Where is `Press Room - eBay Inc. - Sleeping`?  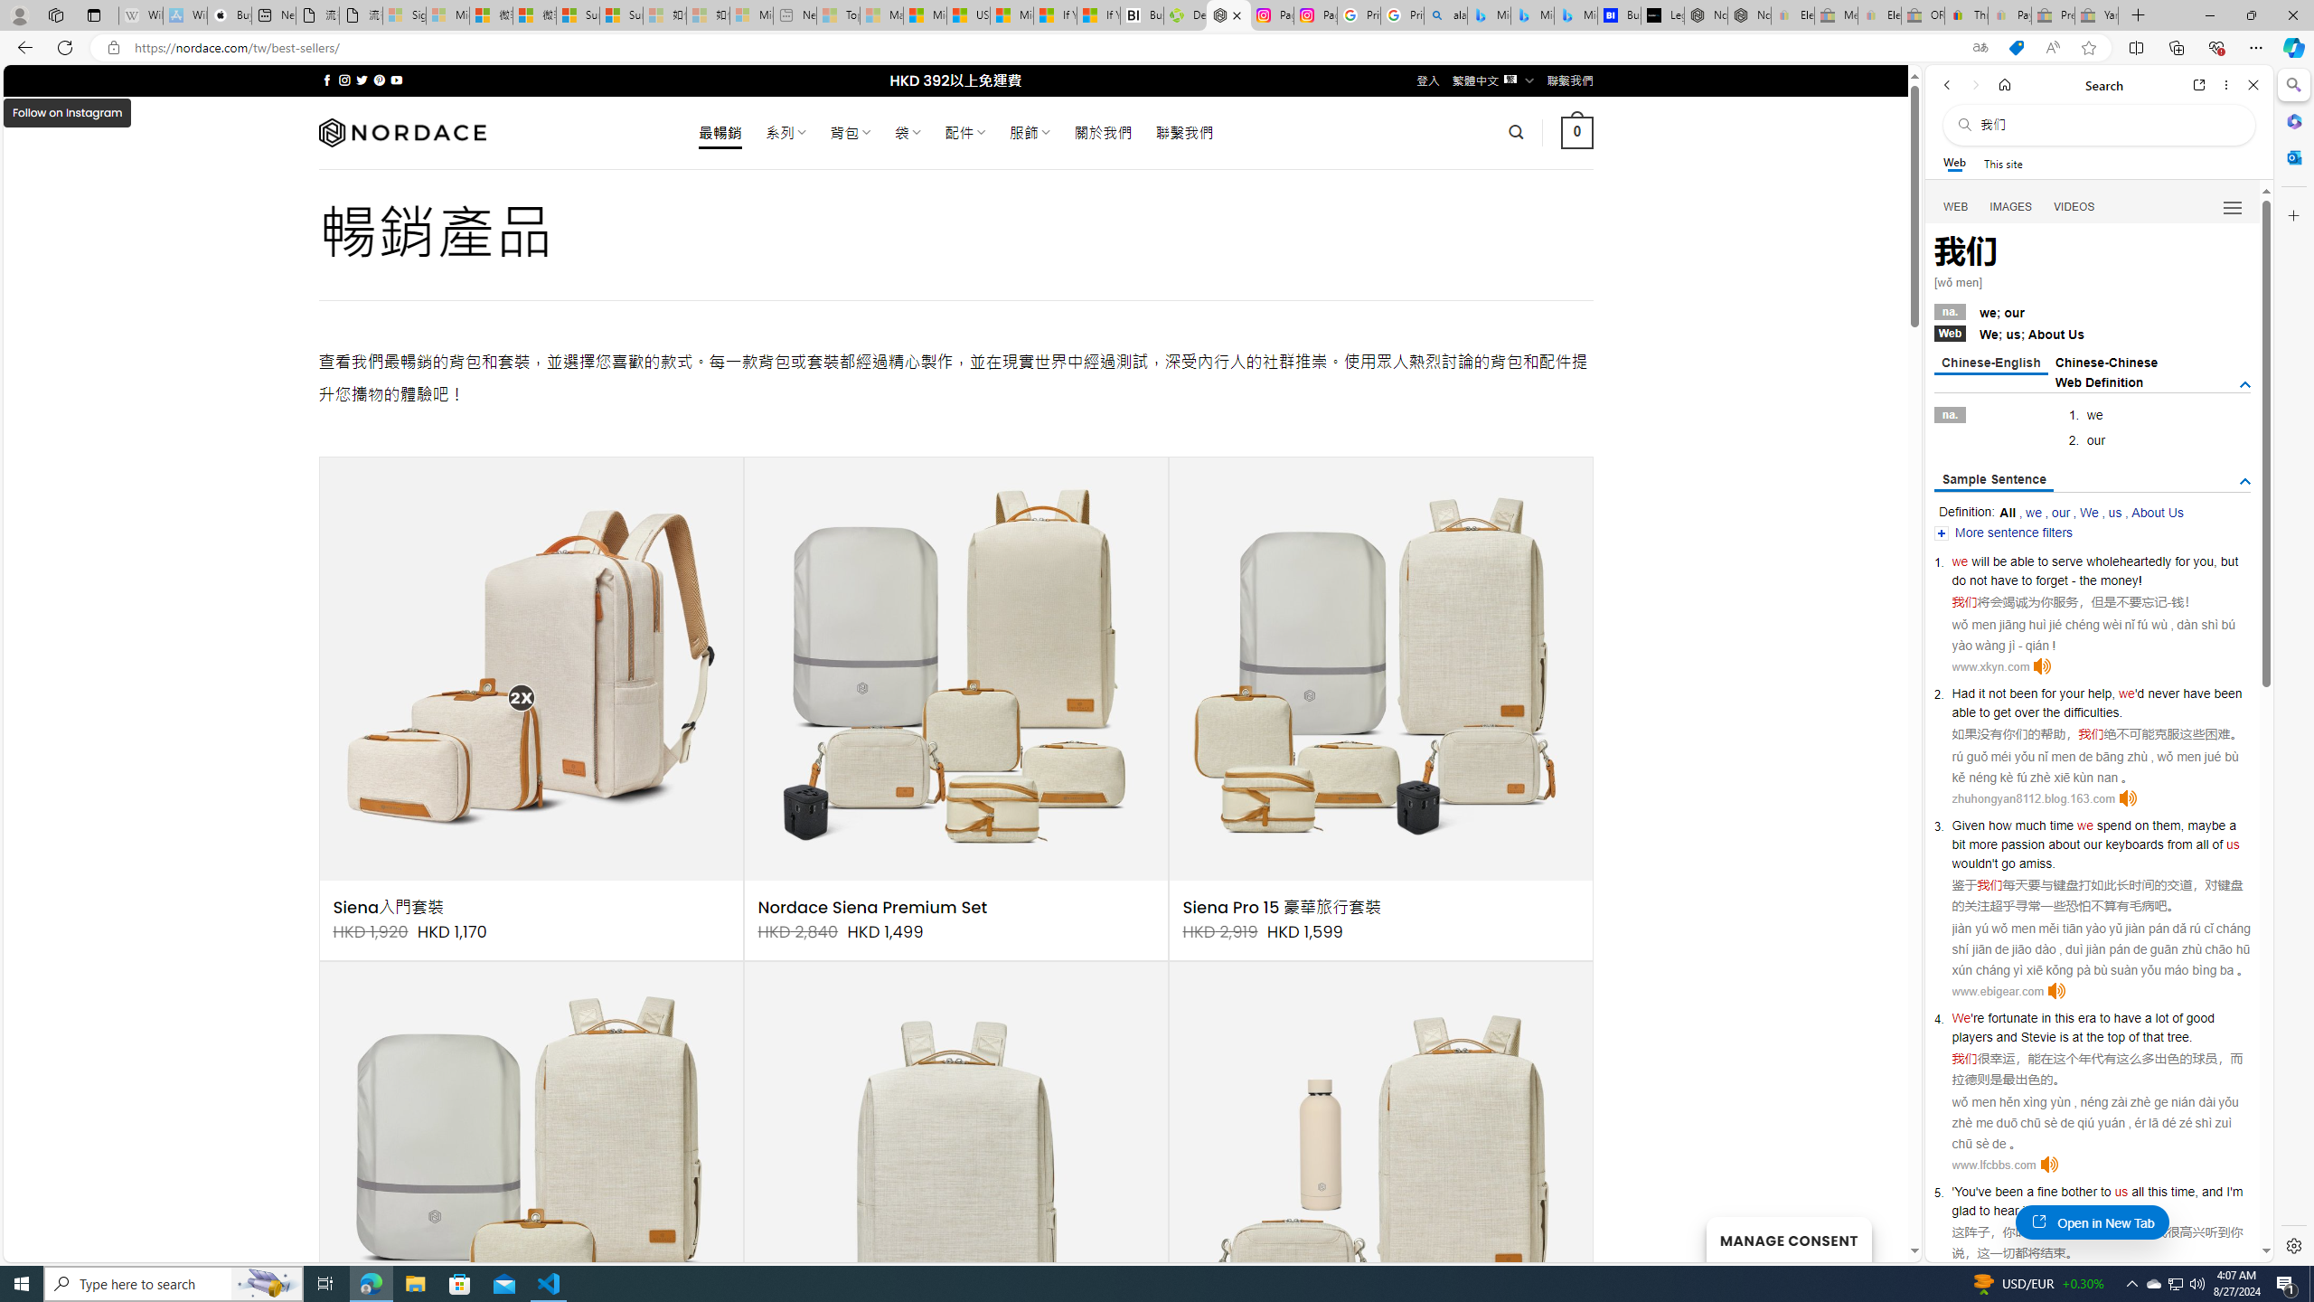 Press Room - eBay Inc. - Sleeping is located at coordinates (2054, 15).